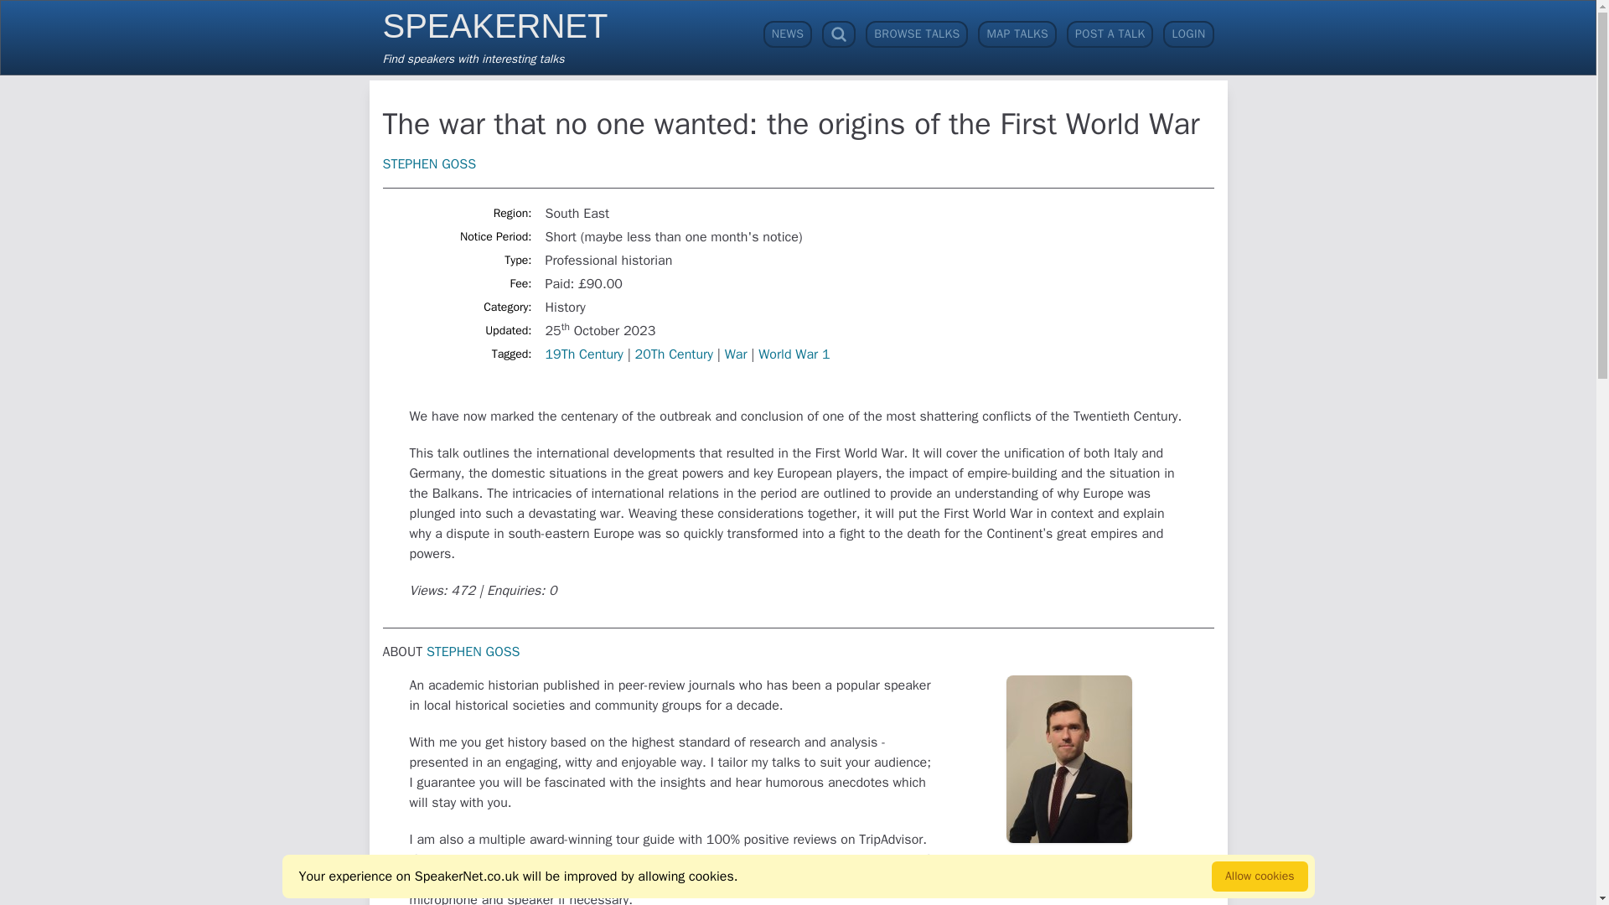  I want to click on POST A TALK, so click(1110, 34).